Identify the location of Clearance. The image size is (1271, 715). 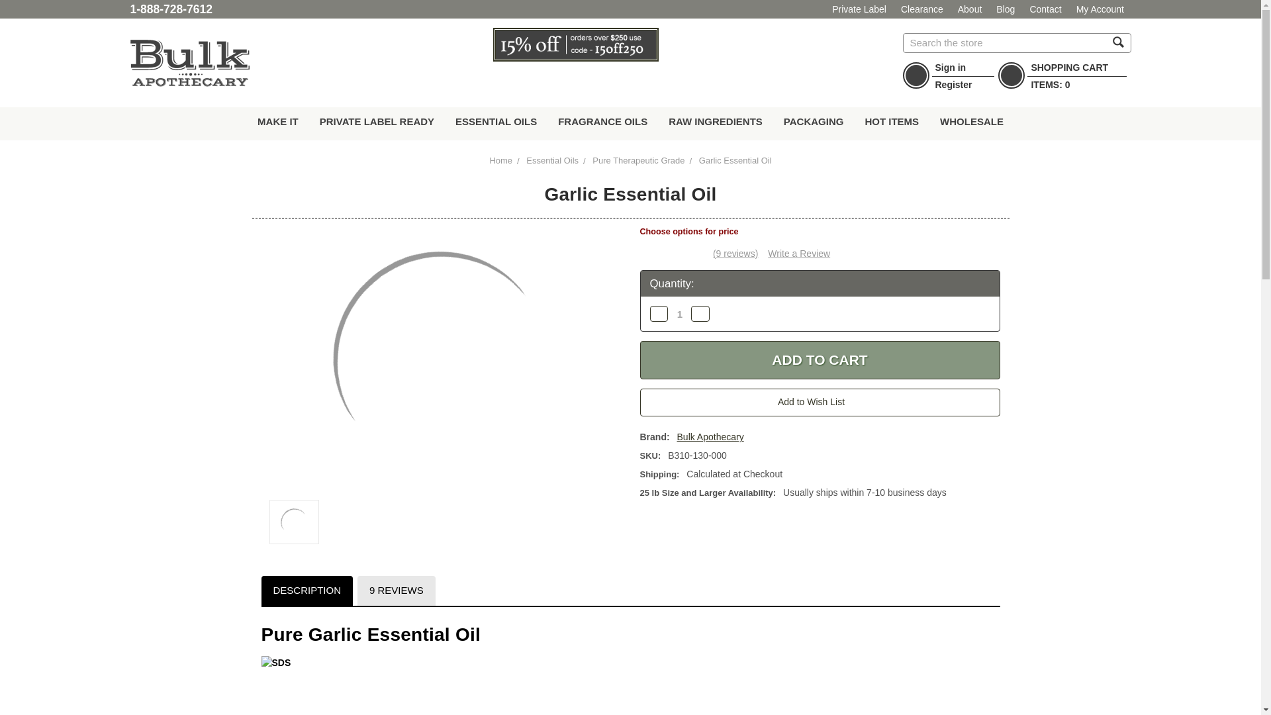
(921, 9).